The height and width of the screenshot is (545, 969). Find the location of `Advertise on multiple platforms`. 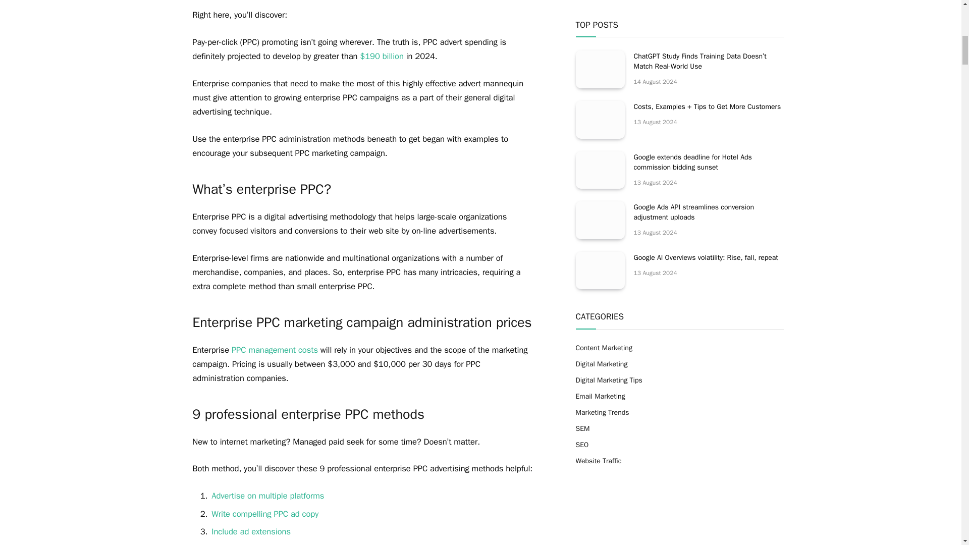

Advertise on multiple platforms is located at coordinates (267, 496).